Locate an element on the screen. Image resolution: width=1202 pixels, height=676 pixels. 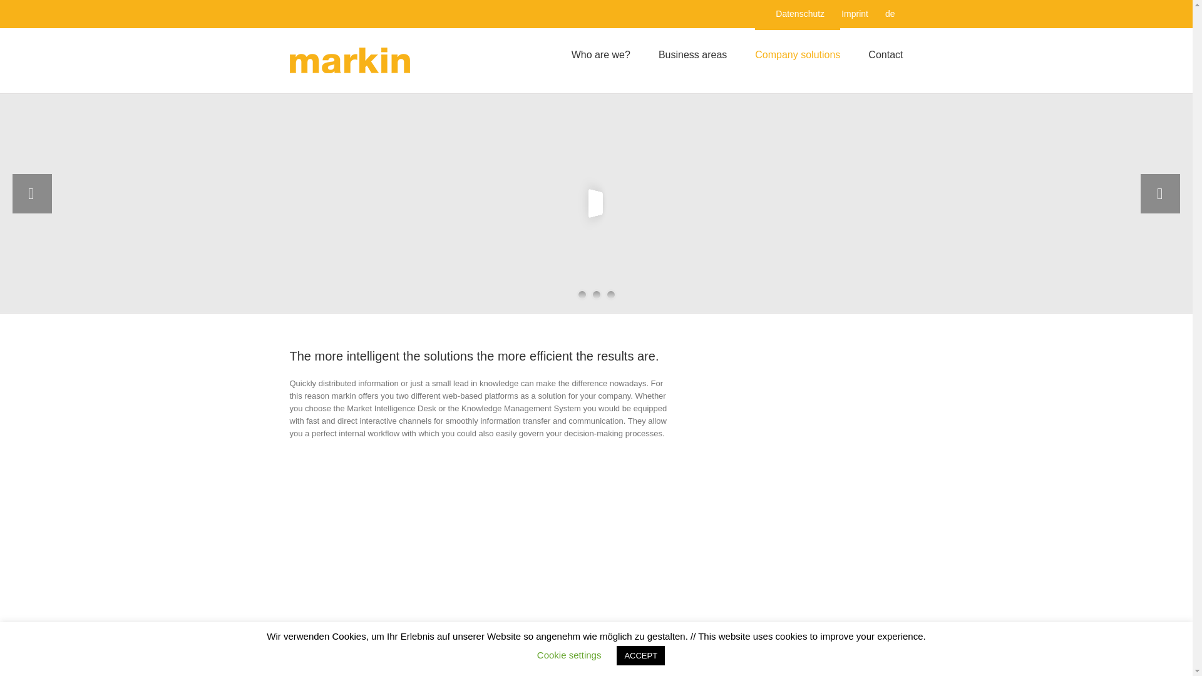
Who are we? is located at coordinates (601, 54).